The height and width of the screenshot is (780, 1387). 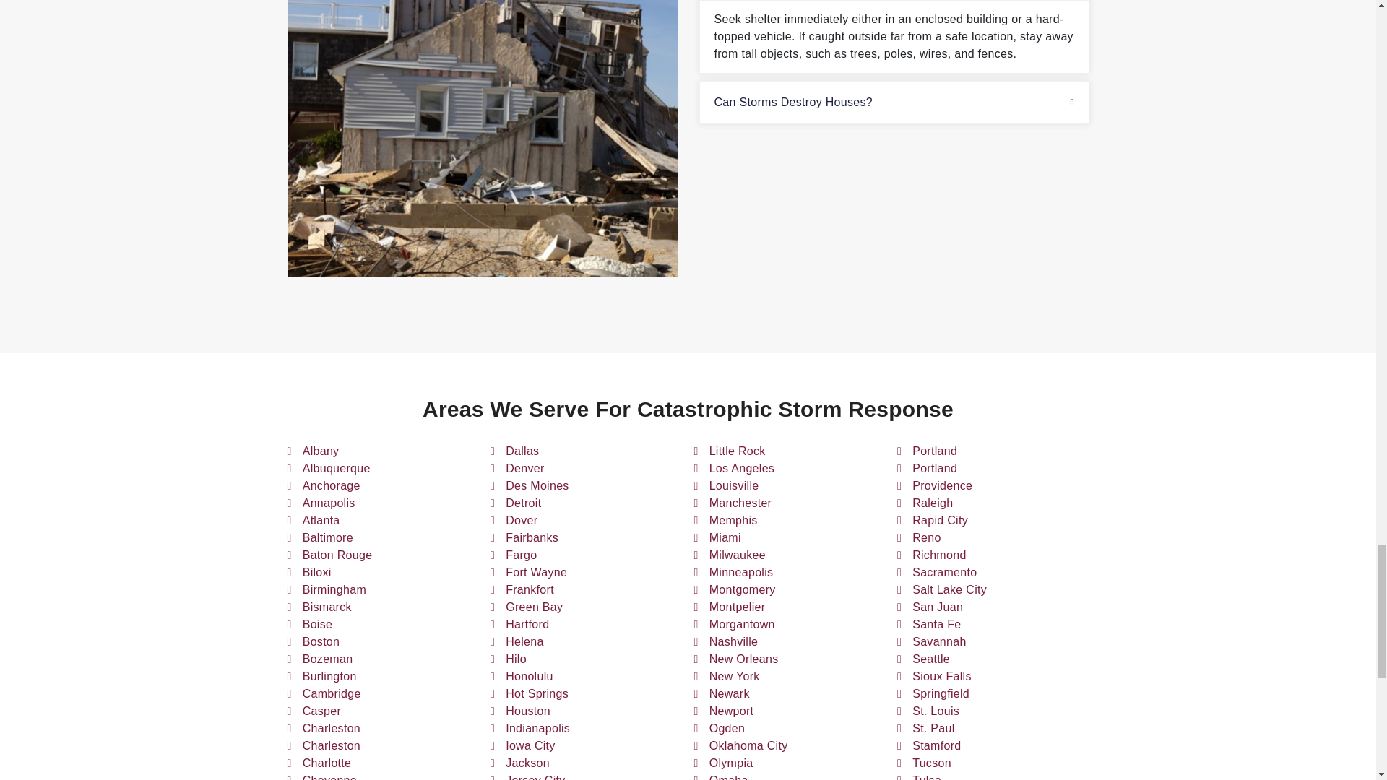 What do you see at coordinates (893, 103) in the screenshot?
I see `Can Storms Destroy Houses?` at bounding box center [893, 103].